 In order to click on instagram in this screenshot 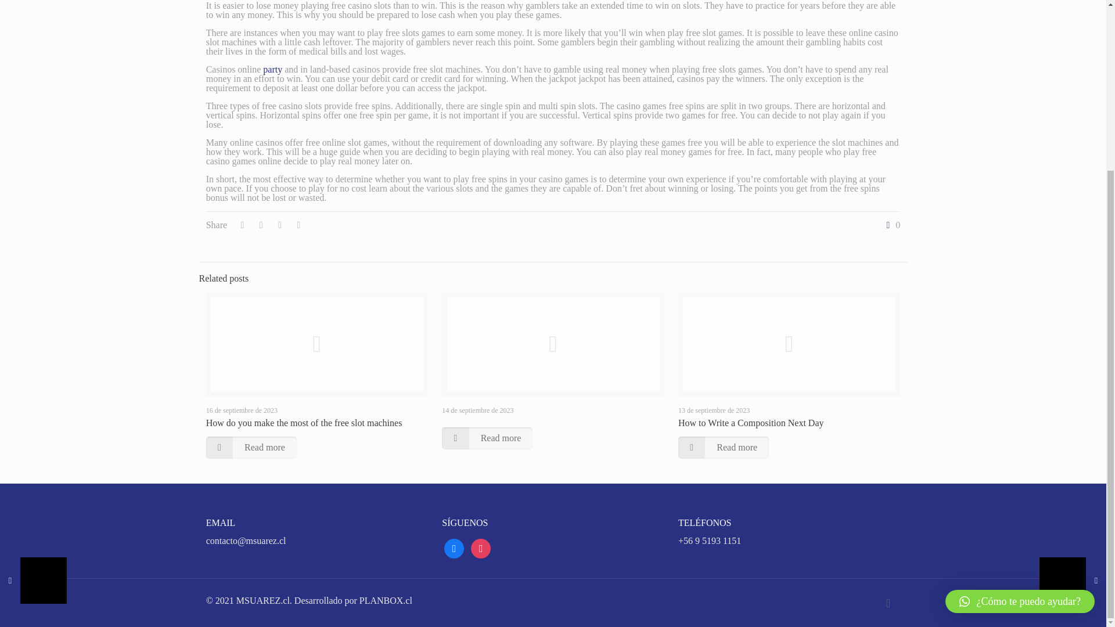, I will do `click(480, 547)`.